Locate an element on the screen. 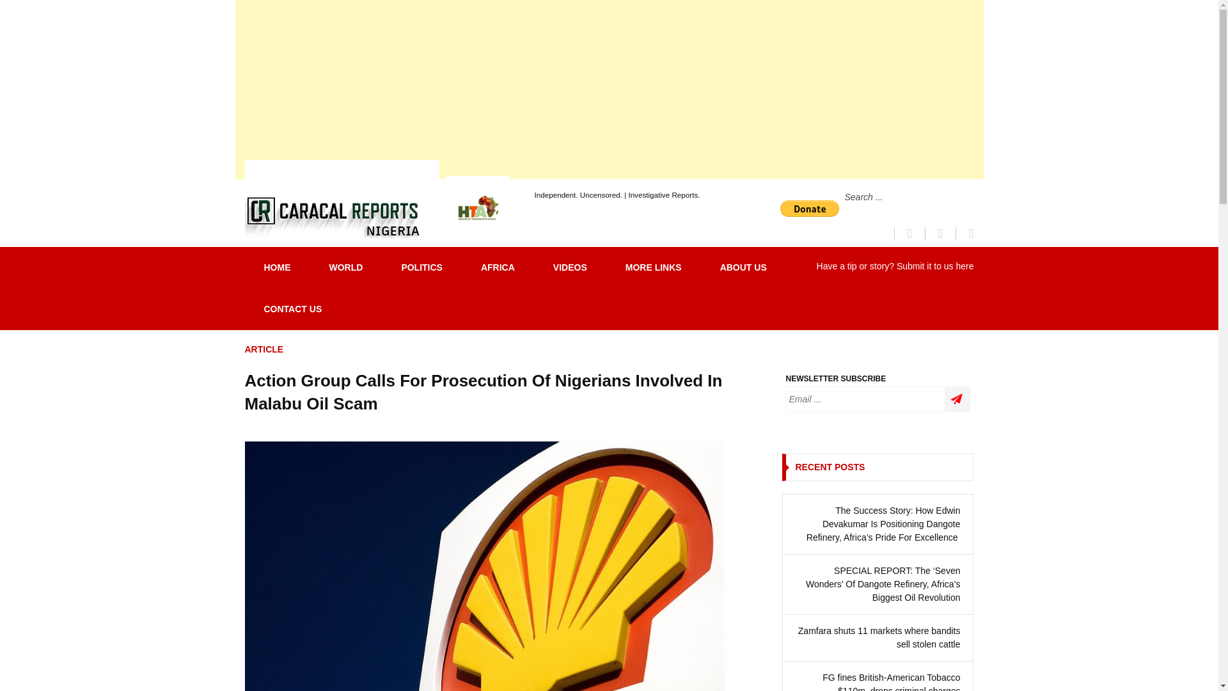  Have a tip or story? Submit it to us here is located at coordinates (895, 266).